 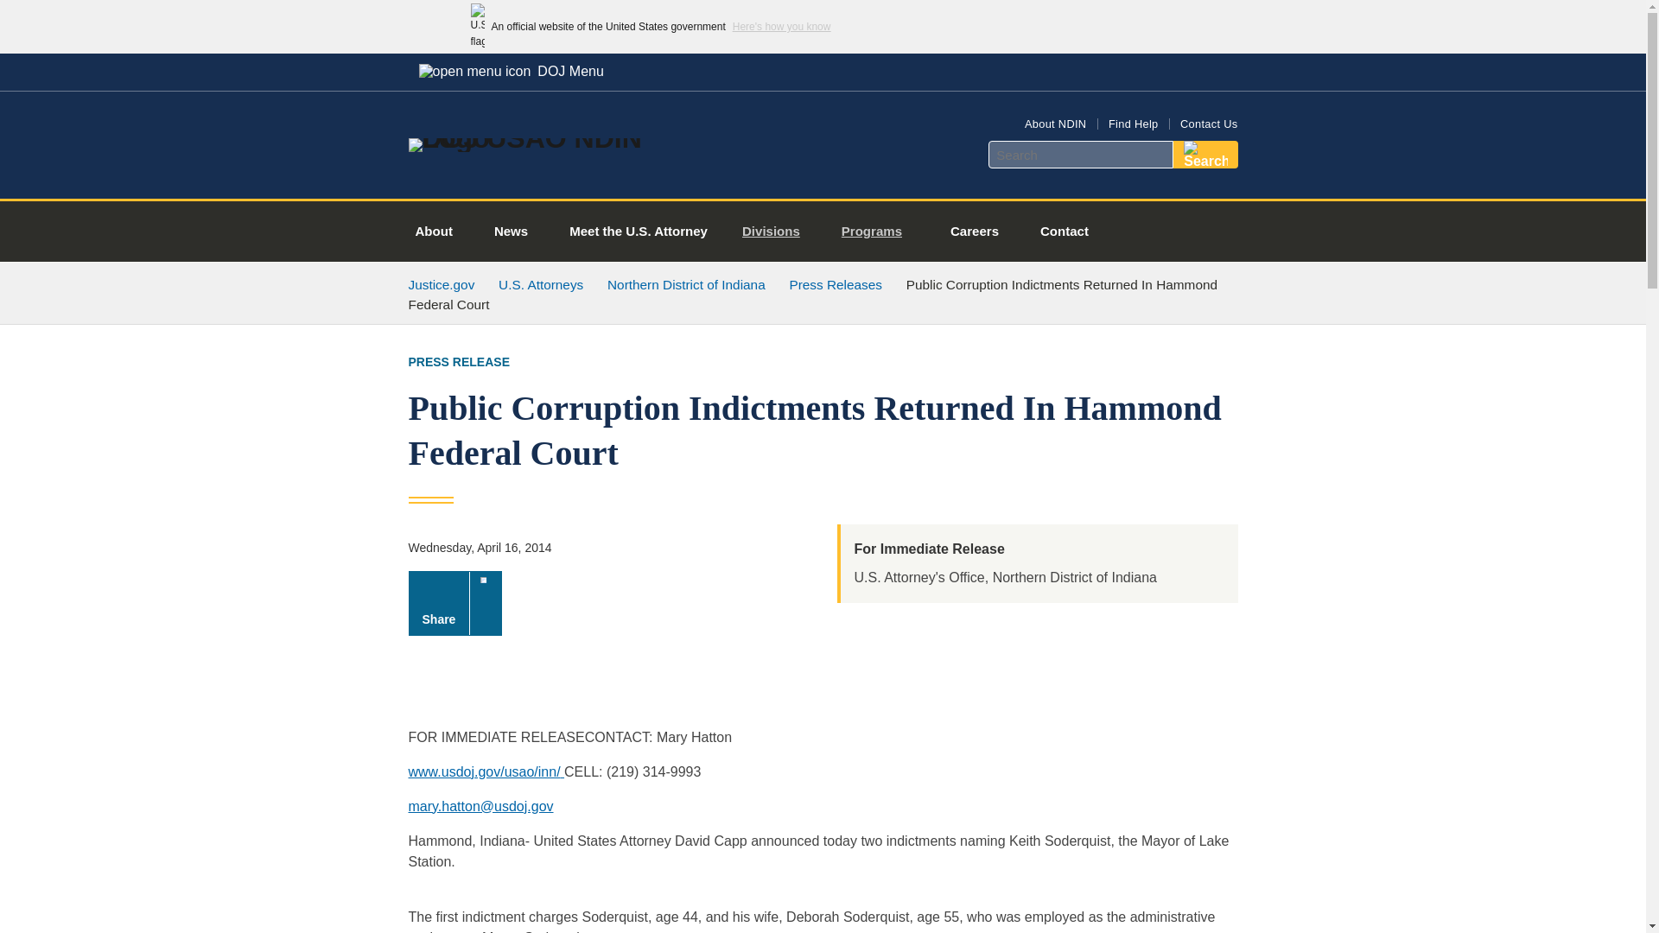 I want to click on Contact, so click(x=1065, y=232).